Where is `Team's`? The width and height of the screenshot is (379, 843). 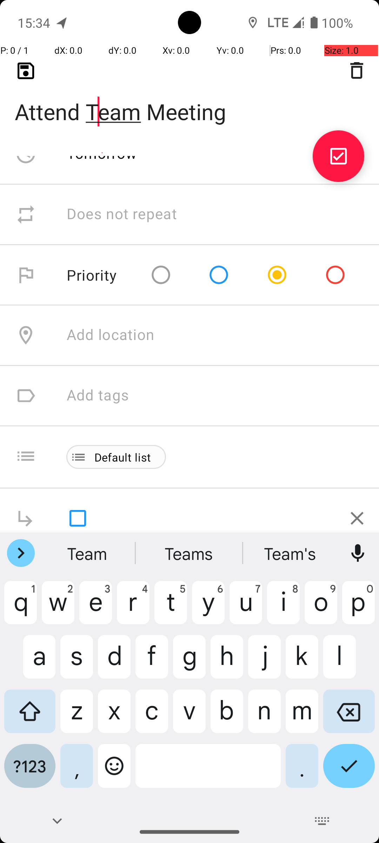 Team's is located at coordinates (291, 553).